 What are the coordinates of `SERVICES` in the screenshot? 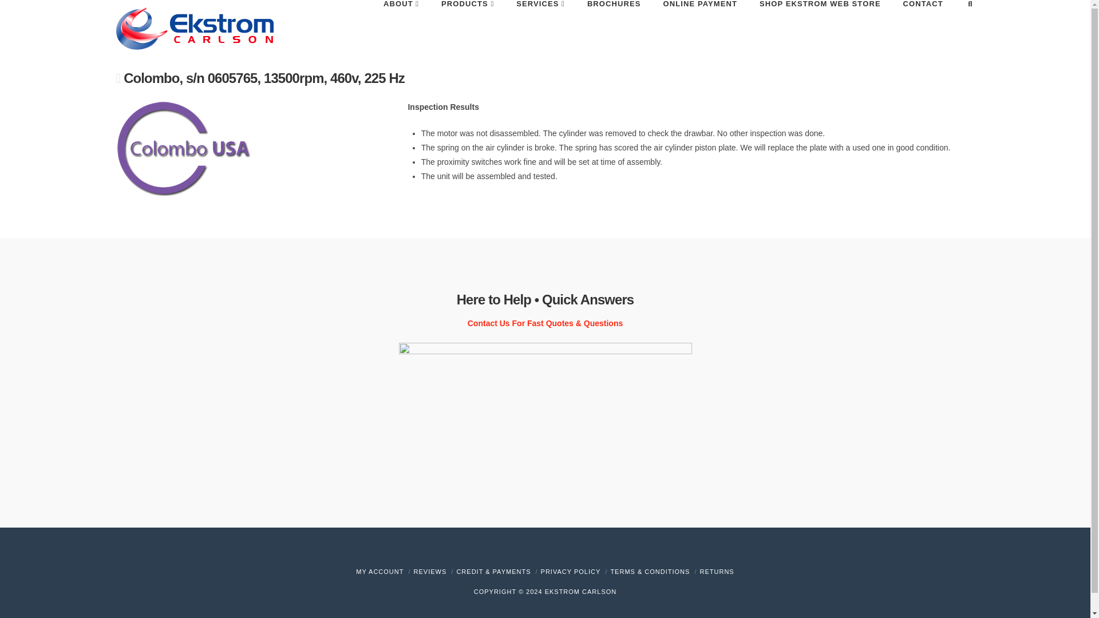 It's located at (540, 24).